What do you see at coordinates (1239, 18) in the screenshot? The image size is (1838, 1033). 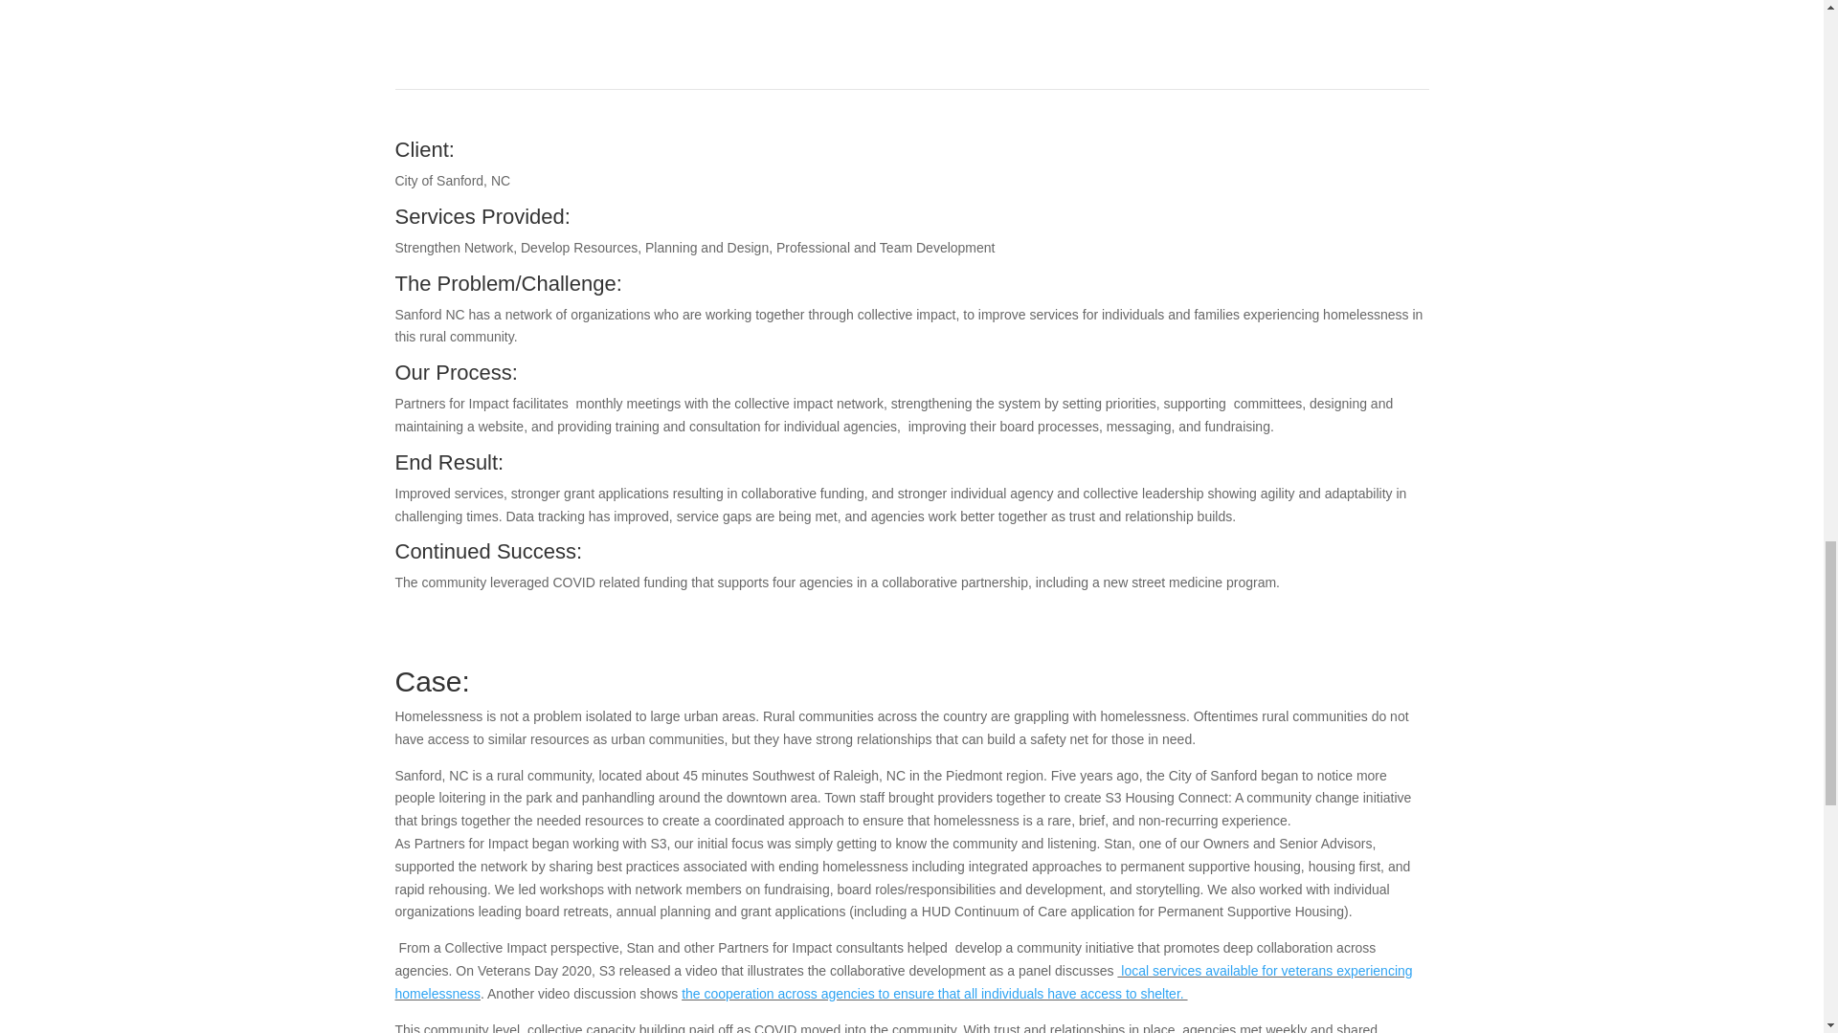 I see `S3 Housing Connect Shelter Providers` at bounding box center [1239, 18].